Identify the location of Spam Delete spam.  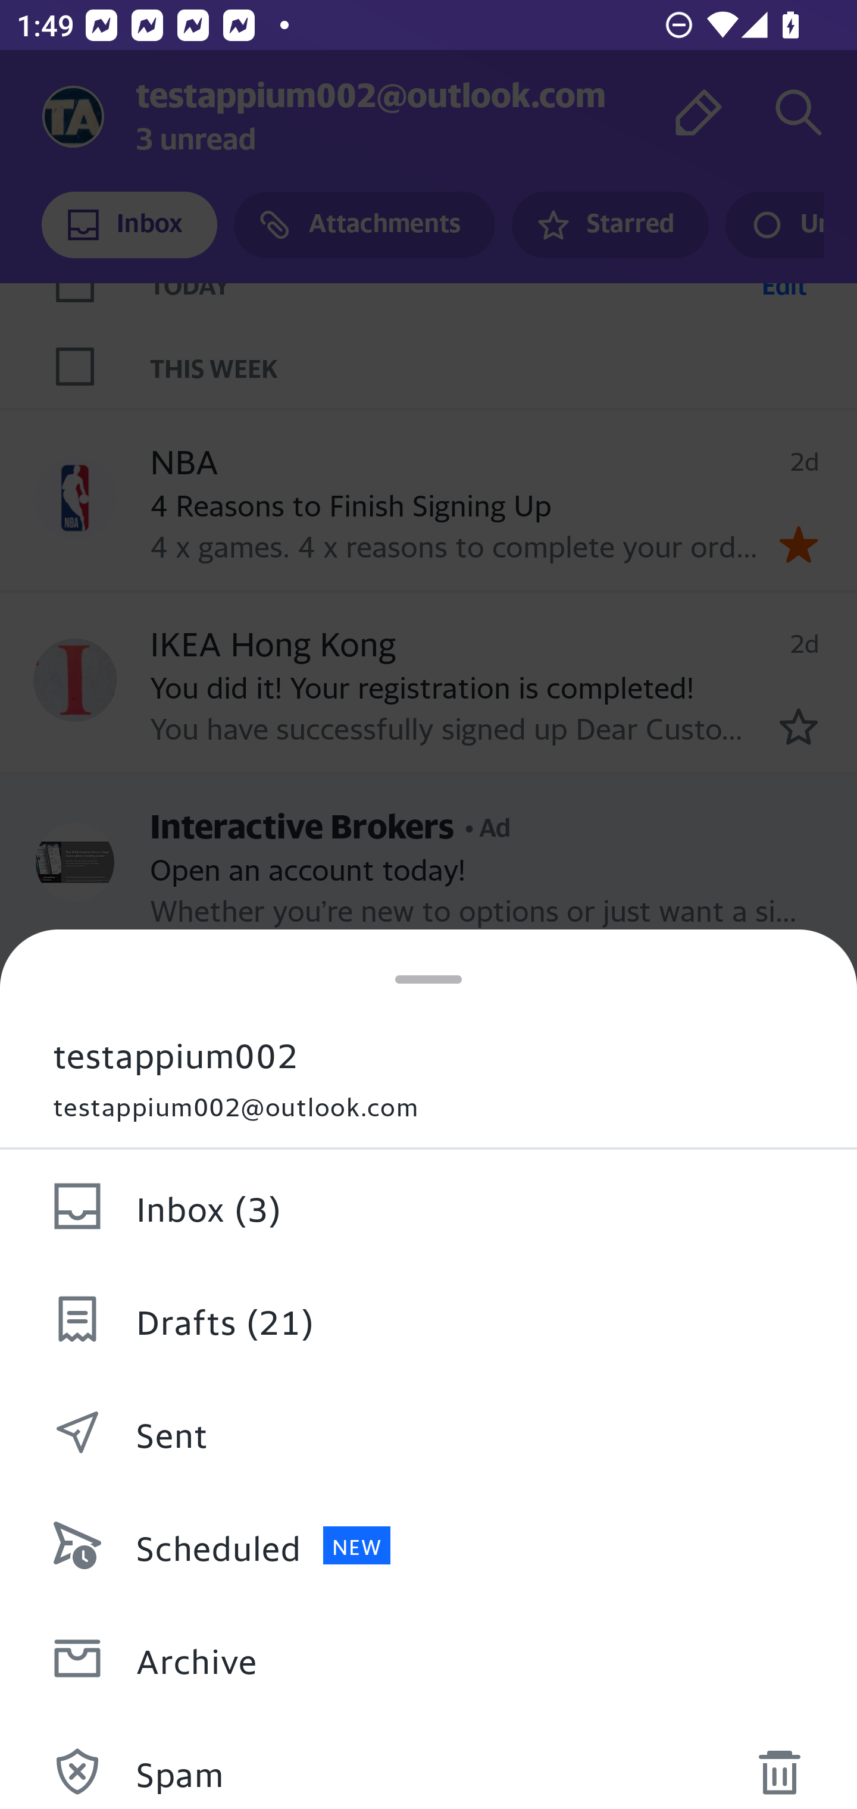
(428, 1761).